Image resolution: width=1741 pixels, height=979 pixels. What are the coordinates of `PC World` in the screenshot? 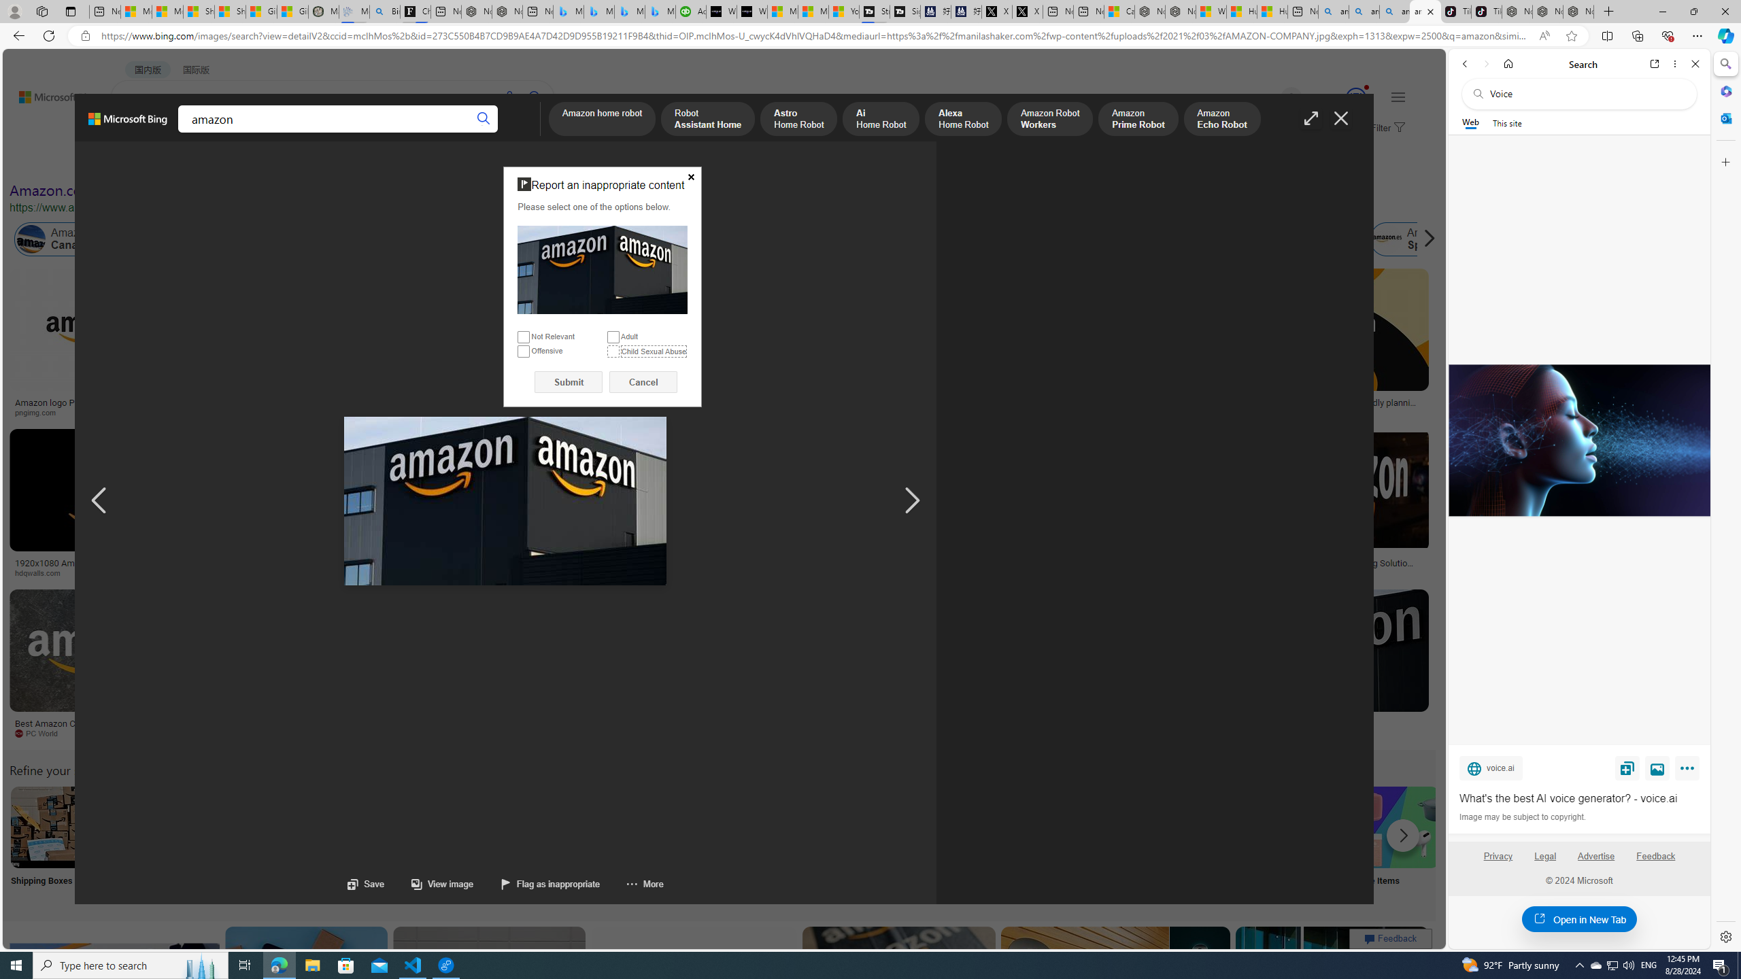 It's located at (41, 733).